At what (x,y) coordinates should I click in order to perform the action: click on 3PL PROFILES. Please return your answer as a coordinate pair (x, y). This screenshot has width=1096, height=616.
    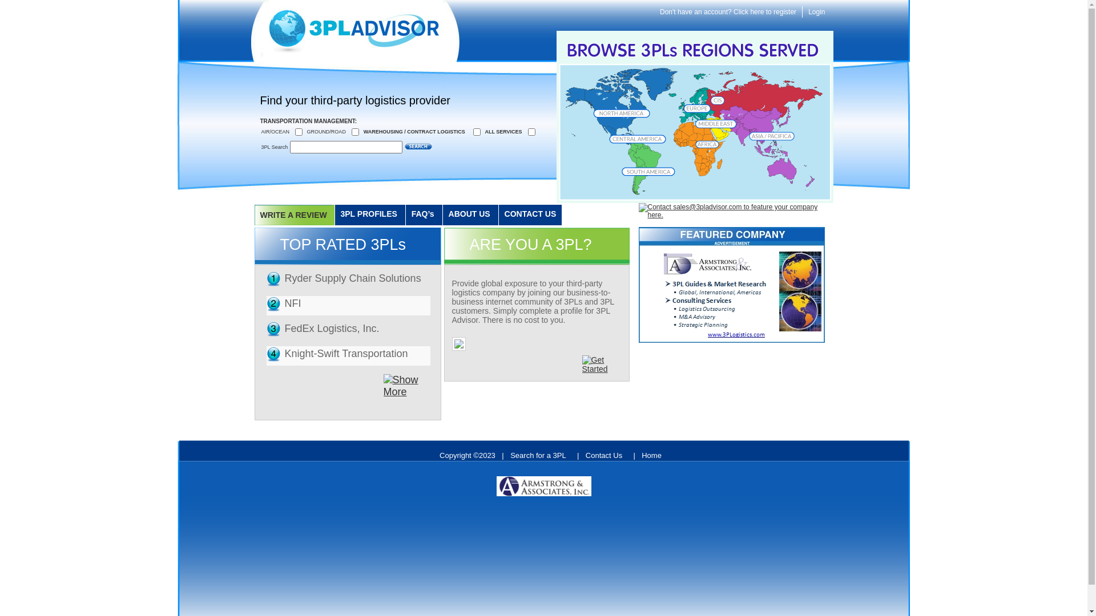
    Looking at the image, I should click on (370, 215).